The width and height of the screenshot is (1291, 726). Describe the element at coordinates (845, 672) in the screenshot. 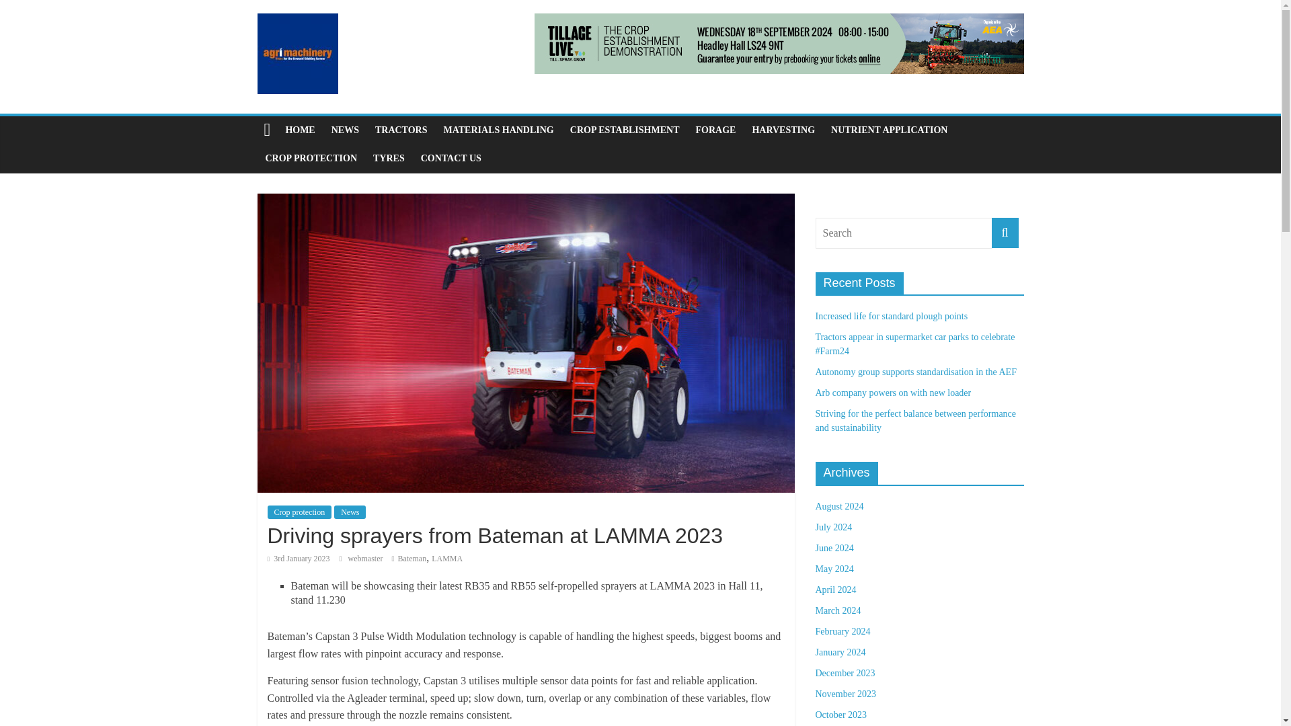

I see `December 2023` at that location.